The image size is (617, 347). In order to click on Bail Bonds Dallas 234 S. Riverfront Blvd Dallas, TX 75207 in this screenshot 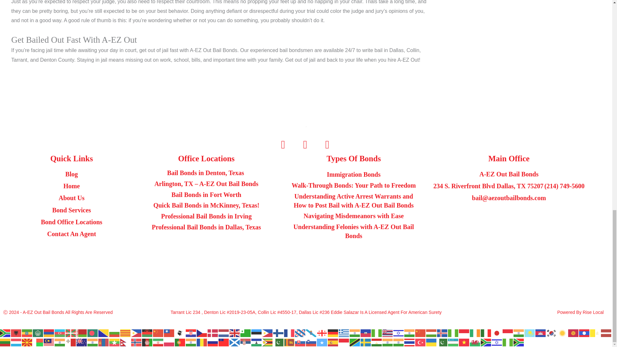, I will do `click(509, 248)`.